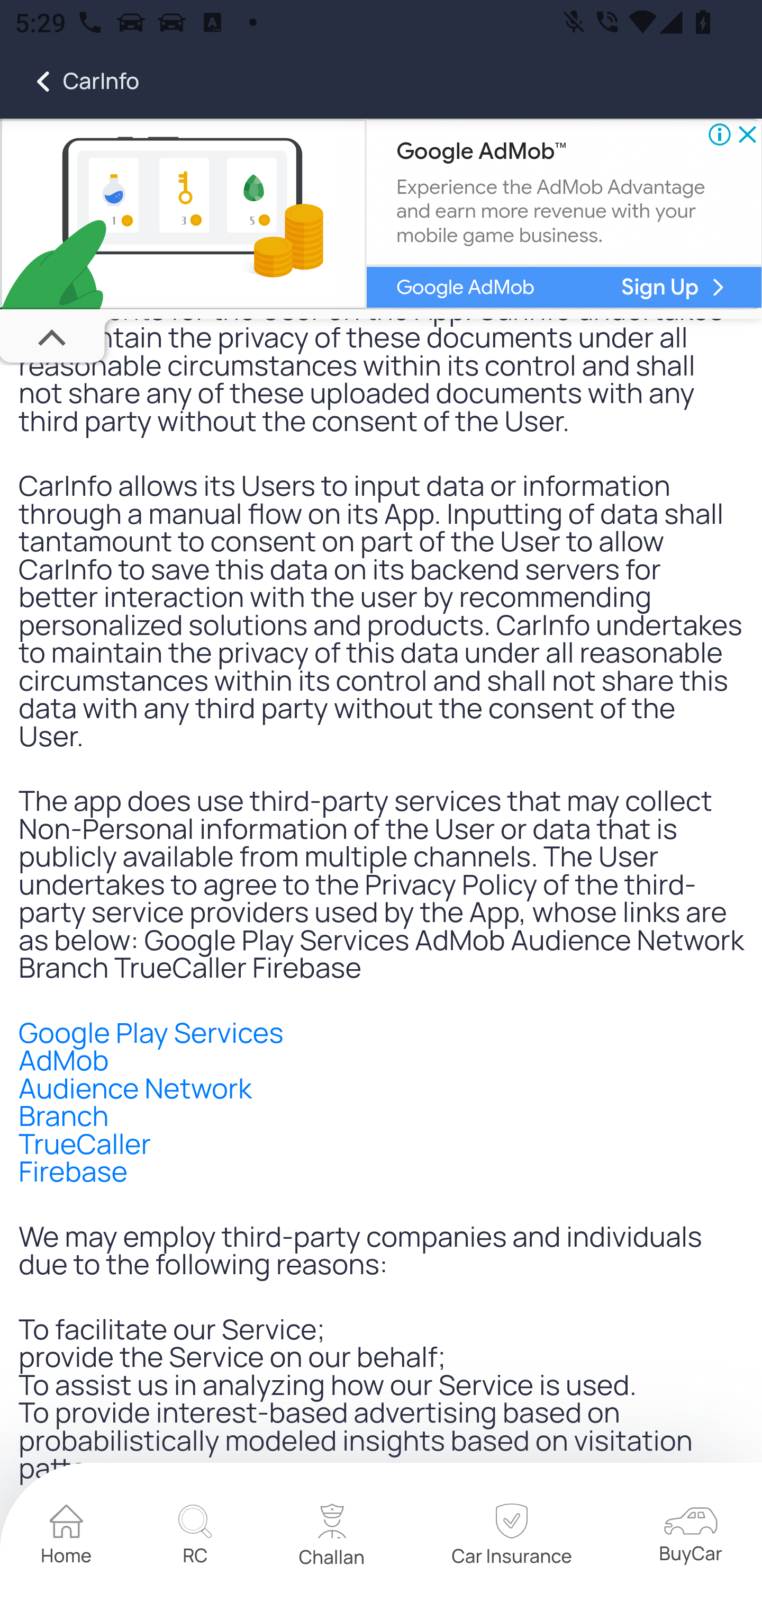 The width and height of the screenshot is (762, 1610). Describe the element at coordinates (511, 1537) in the screenshot. I see `home Car Insurance home Car Insurance` at that location.